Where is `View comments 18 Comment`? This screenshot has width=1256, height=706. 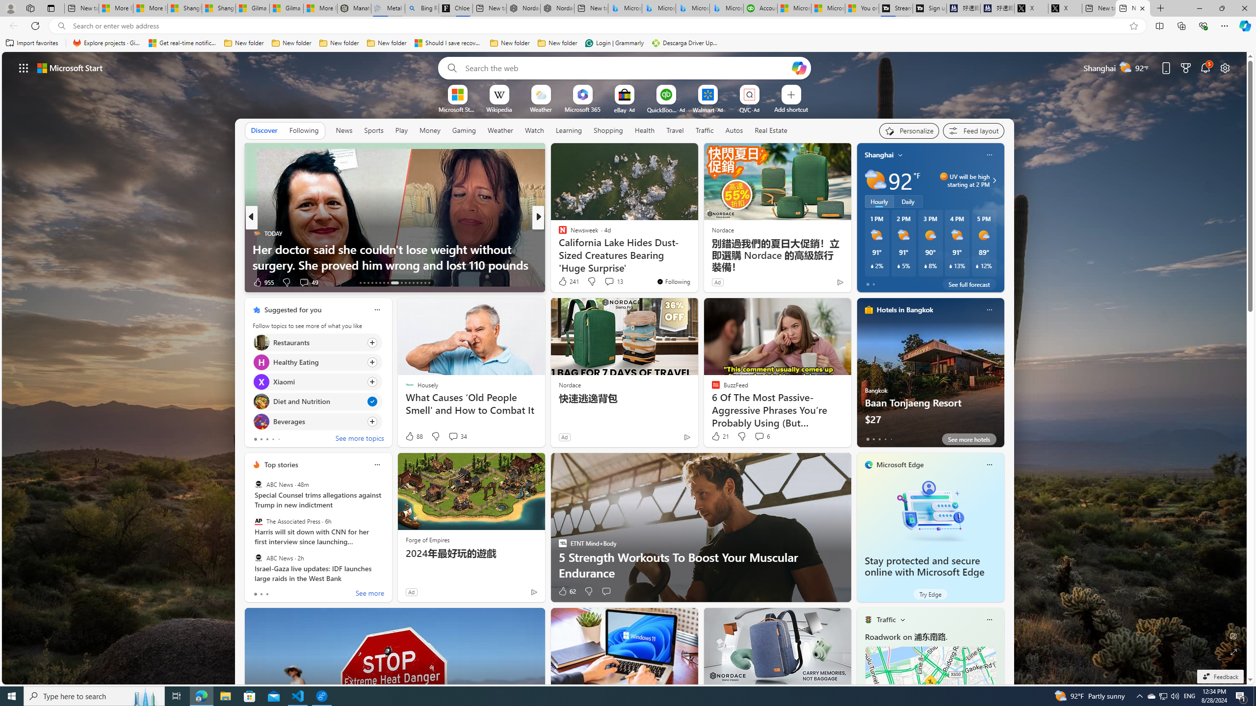
View comments 18 Comment is located at coordinates (610, 282).